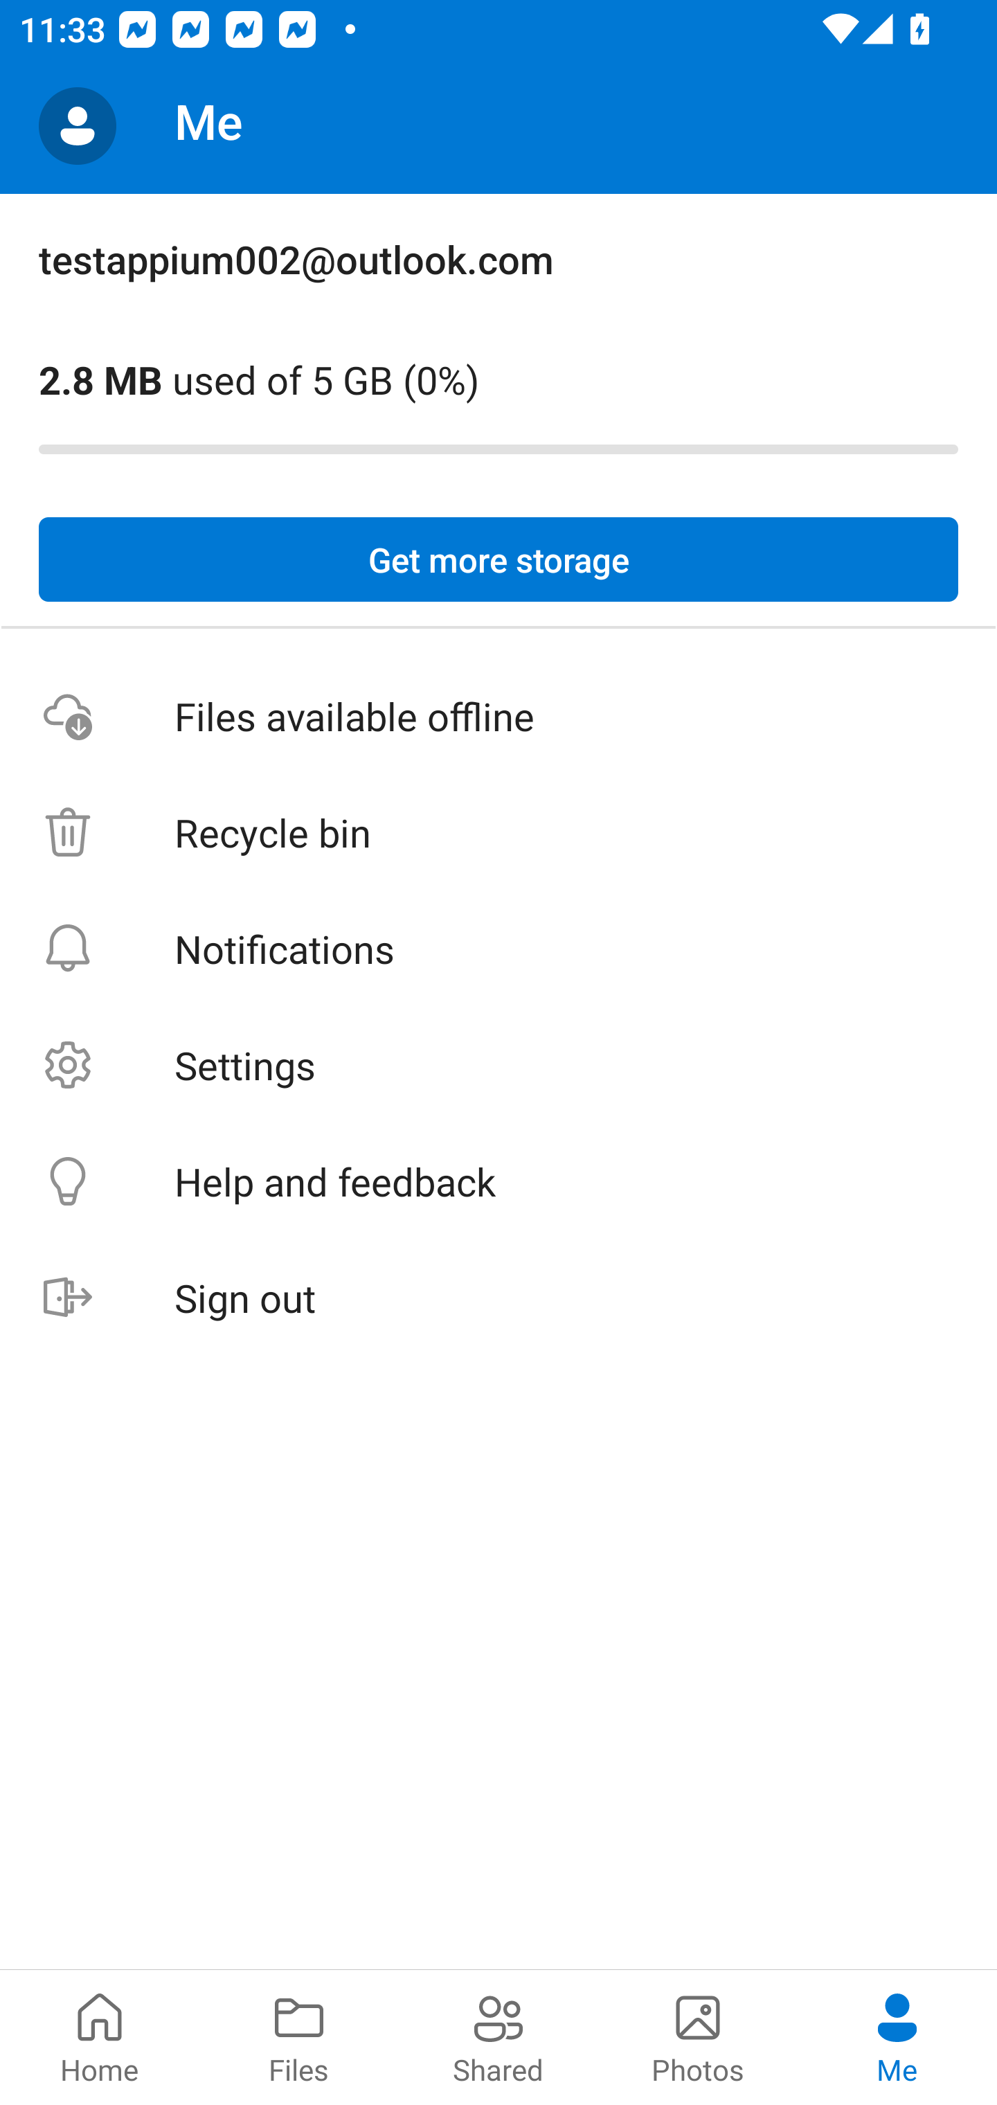 The width and height of the screenshot is (997, 2105). Describe the element at coordinates (698, 2037) in the screenshot. I see `Photos pivot Photos` at that location.